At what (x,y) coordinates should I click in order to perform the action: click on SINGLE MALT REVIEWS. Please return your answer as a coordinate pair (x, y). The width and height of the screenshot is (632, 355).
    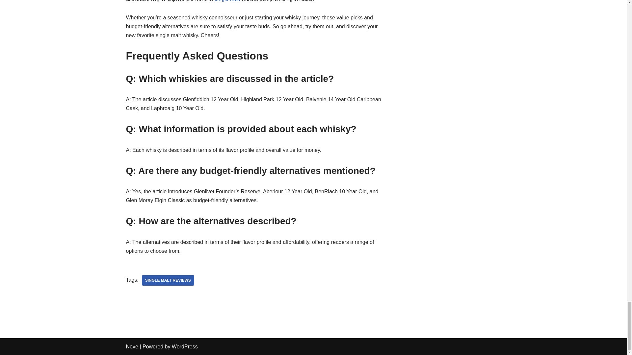
    Looking at the image, I should click on (168, 280).